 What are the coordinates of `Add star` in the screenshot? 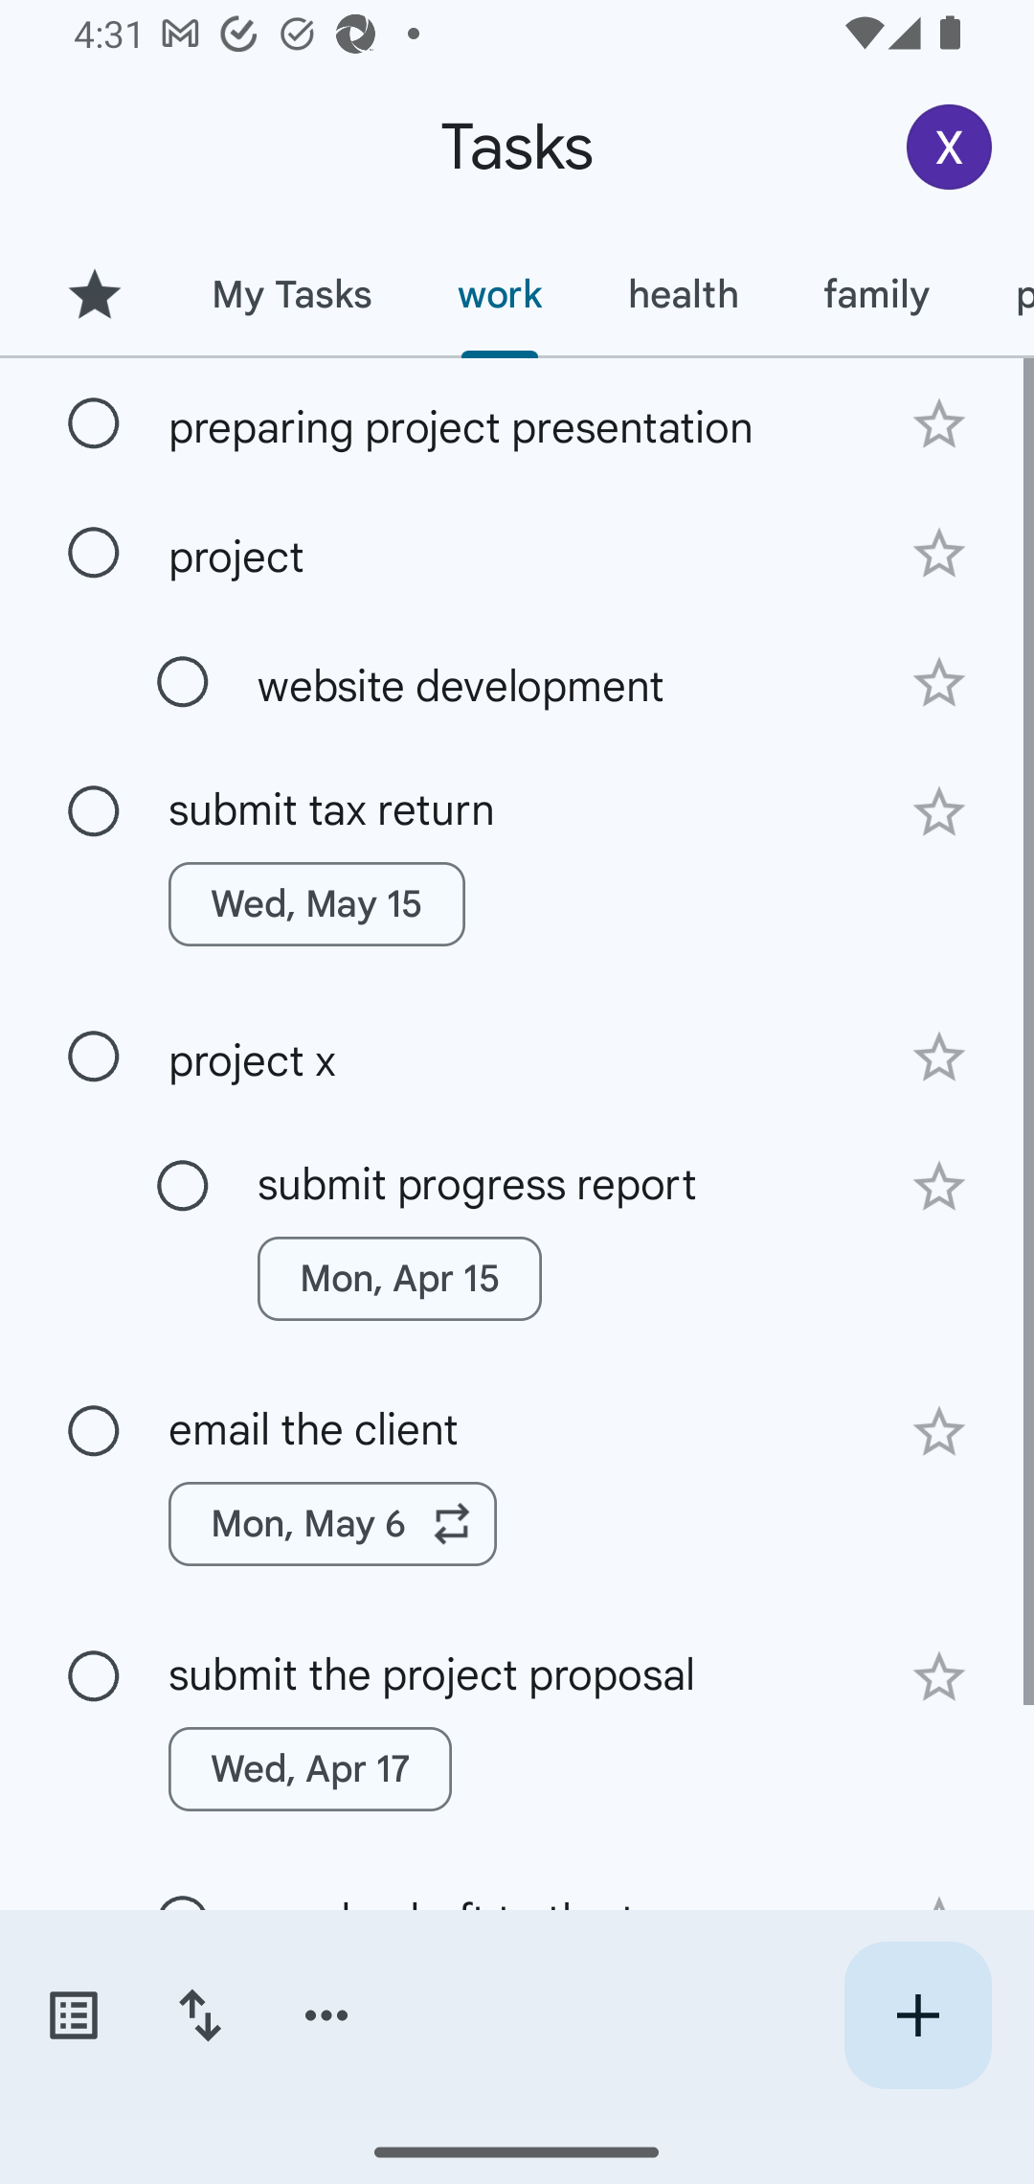 It's located at (938, 423).